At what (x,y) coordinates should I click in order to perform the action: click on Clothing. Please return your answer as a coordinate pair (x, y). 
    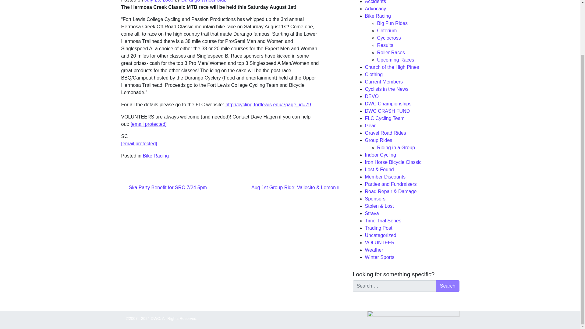
    Looking at the image, I should click on (374, 74).